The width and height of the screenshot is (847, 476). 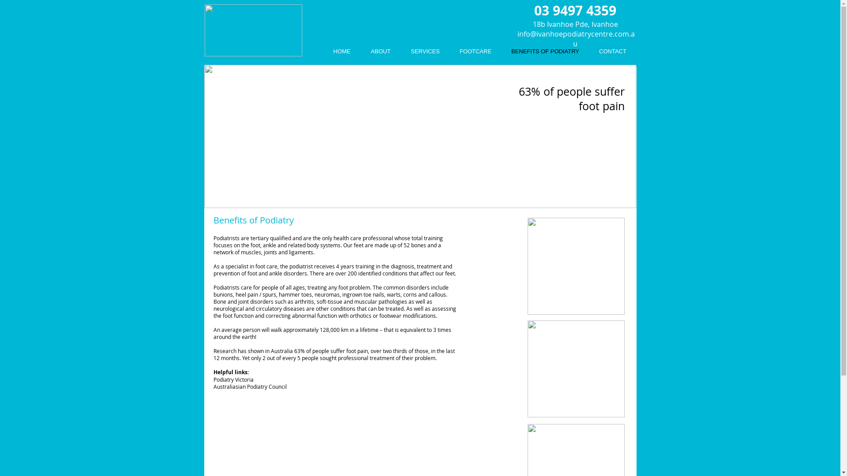 What do you see at coordinates (341, 52) in the screenshot?
I see `HOME` at bounding box center [341, 52].